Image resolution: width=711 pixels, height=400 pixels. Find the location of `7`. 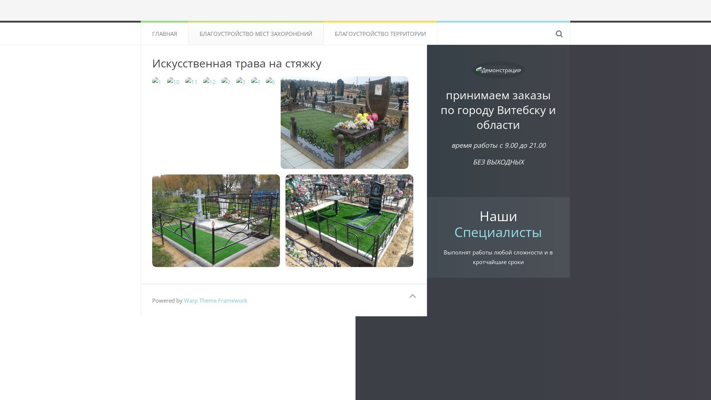

7 is located at coordinates (344, 123).